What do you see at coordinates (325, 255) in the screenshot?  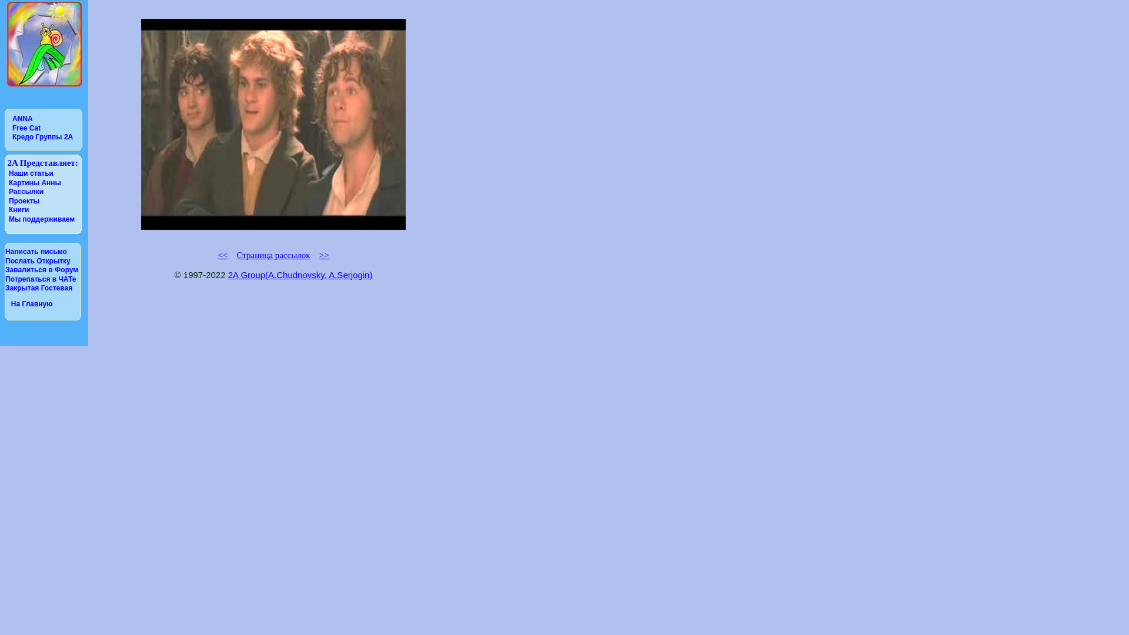 I see `>>` at bounding box center [325, 255].